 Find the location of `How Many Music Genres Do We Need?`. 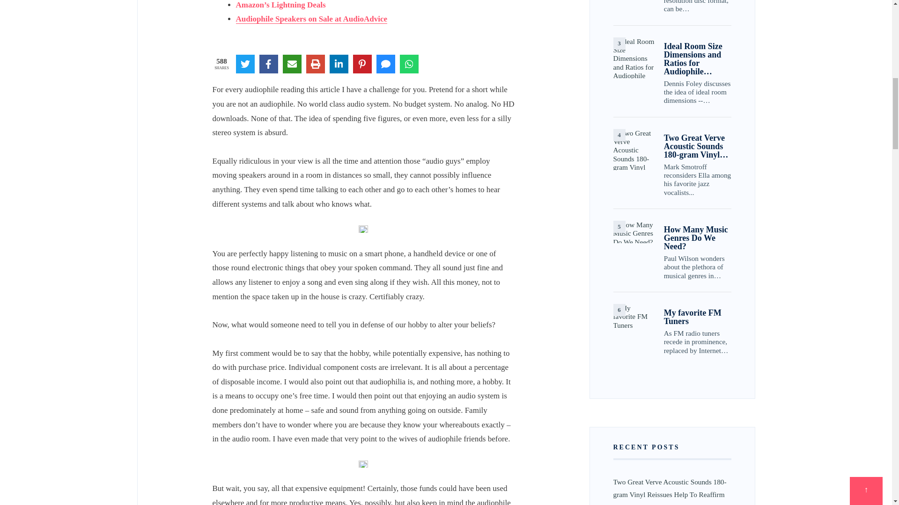

How Many Music Genres Do We Need? is located at coordinates (634, 231).